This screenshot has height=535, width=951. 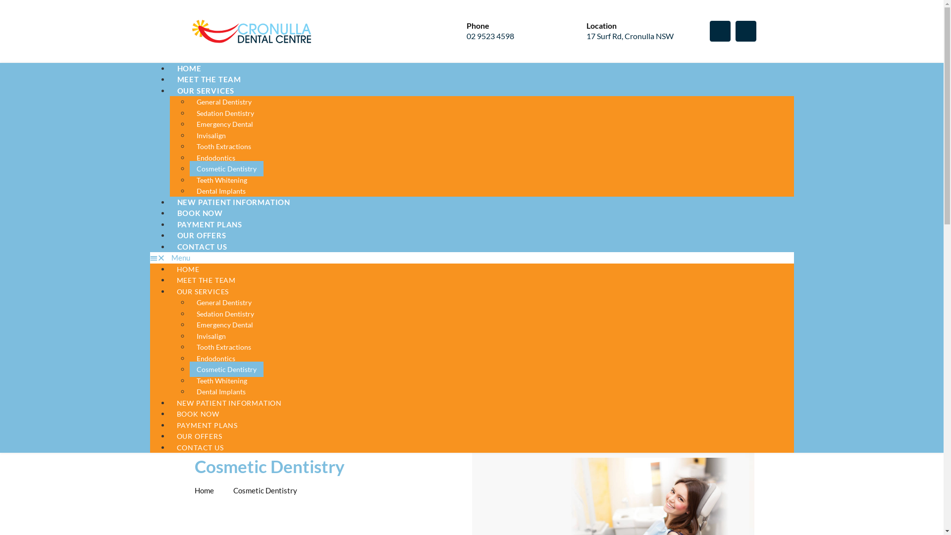 I want to click on MEET THE TEAM, so click(x=209, y=79).